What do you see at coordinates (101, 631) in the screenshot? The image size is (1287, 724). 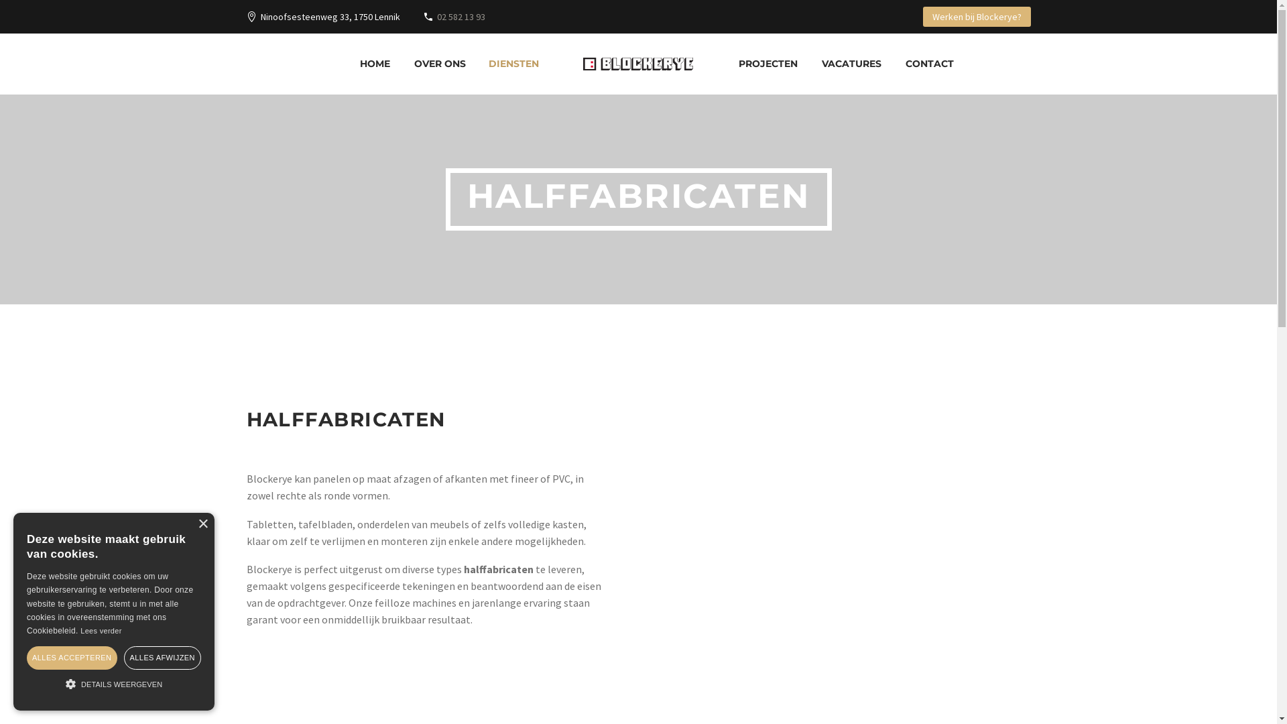 I see `Lees verder` at bounding box center [101, 631].